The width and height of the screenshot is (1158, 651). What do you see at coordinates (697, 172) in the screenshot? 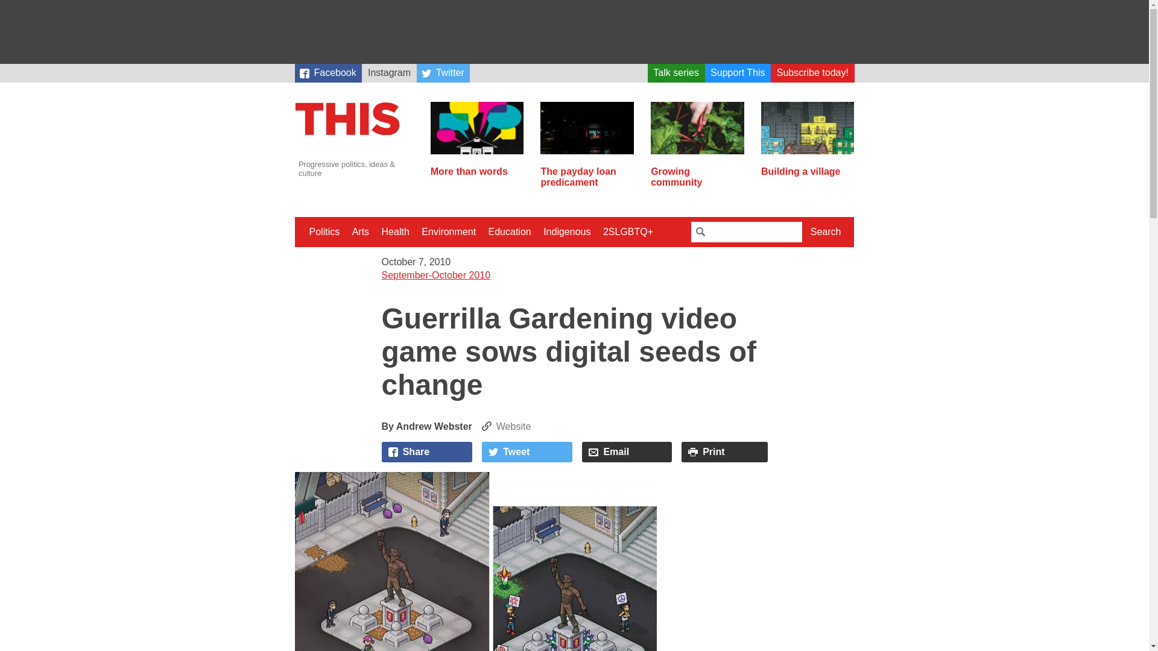
I see `Growing community` at bounding box center [697, 172].